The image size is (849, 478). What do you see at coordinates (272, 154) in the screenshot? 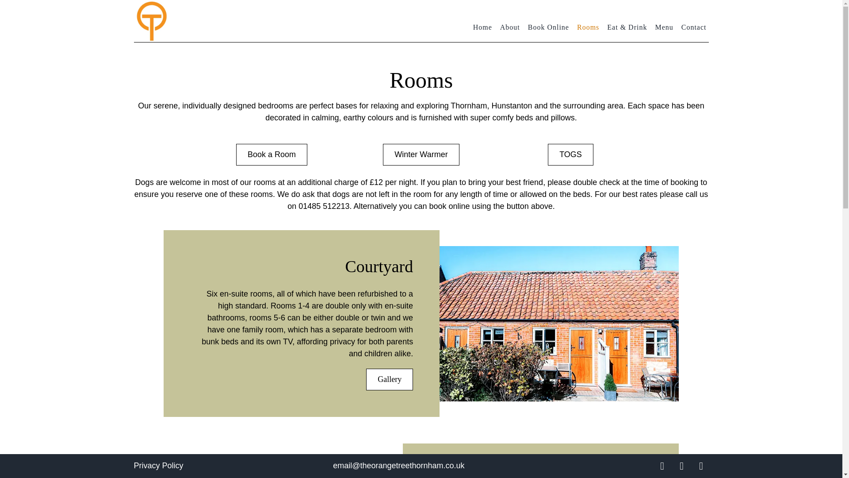
I see `Book a Room` at bounding box center [272, 154].